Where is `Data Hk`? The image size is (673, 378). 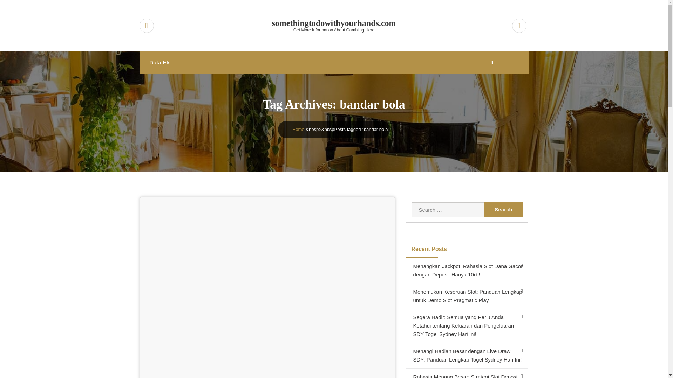 Data Hk is located at coordinates (159, 62).